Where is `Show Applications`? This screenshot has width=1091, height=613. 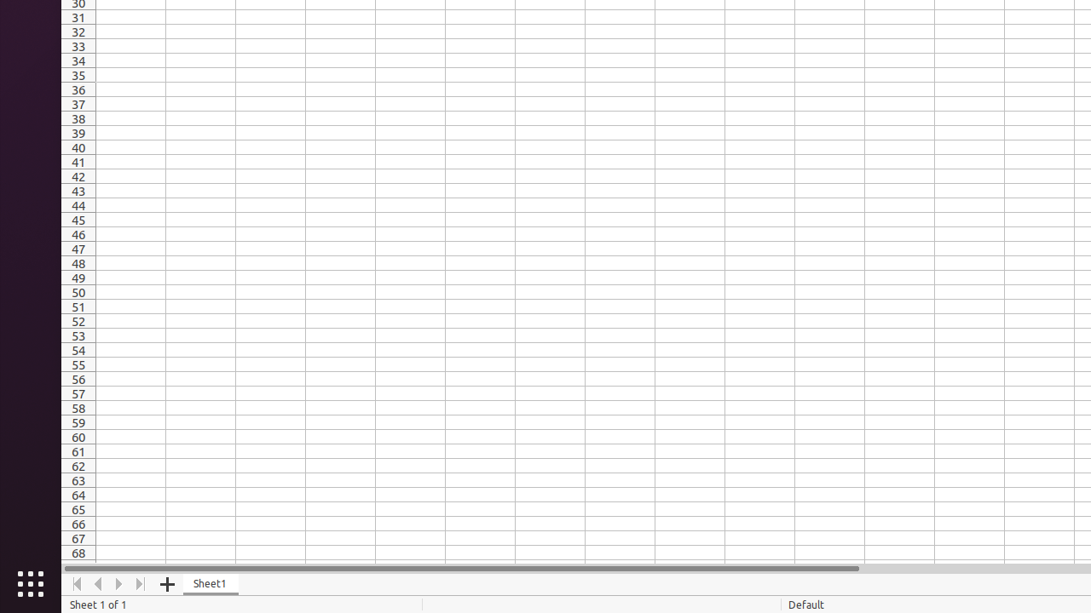
Show Applications is located at coordinates (31, 584).